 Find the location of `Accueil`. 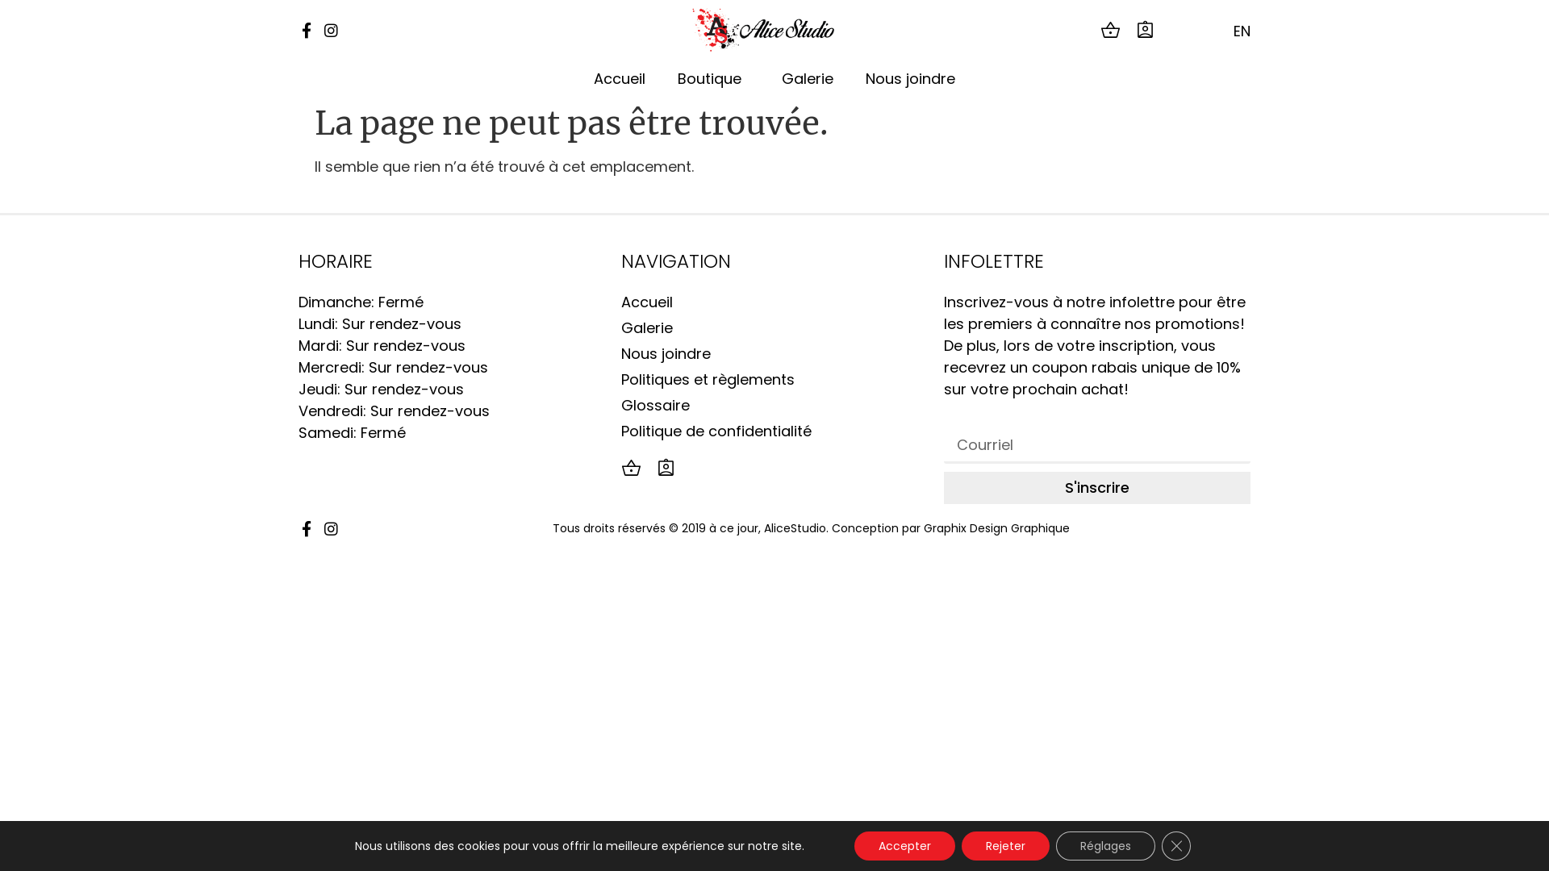

Accueil is located at coordinates (620, 78).